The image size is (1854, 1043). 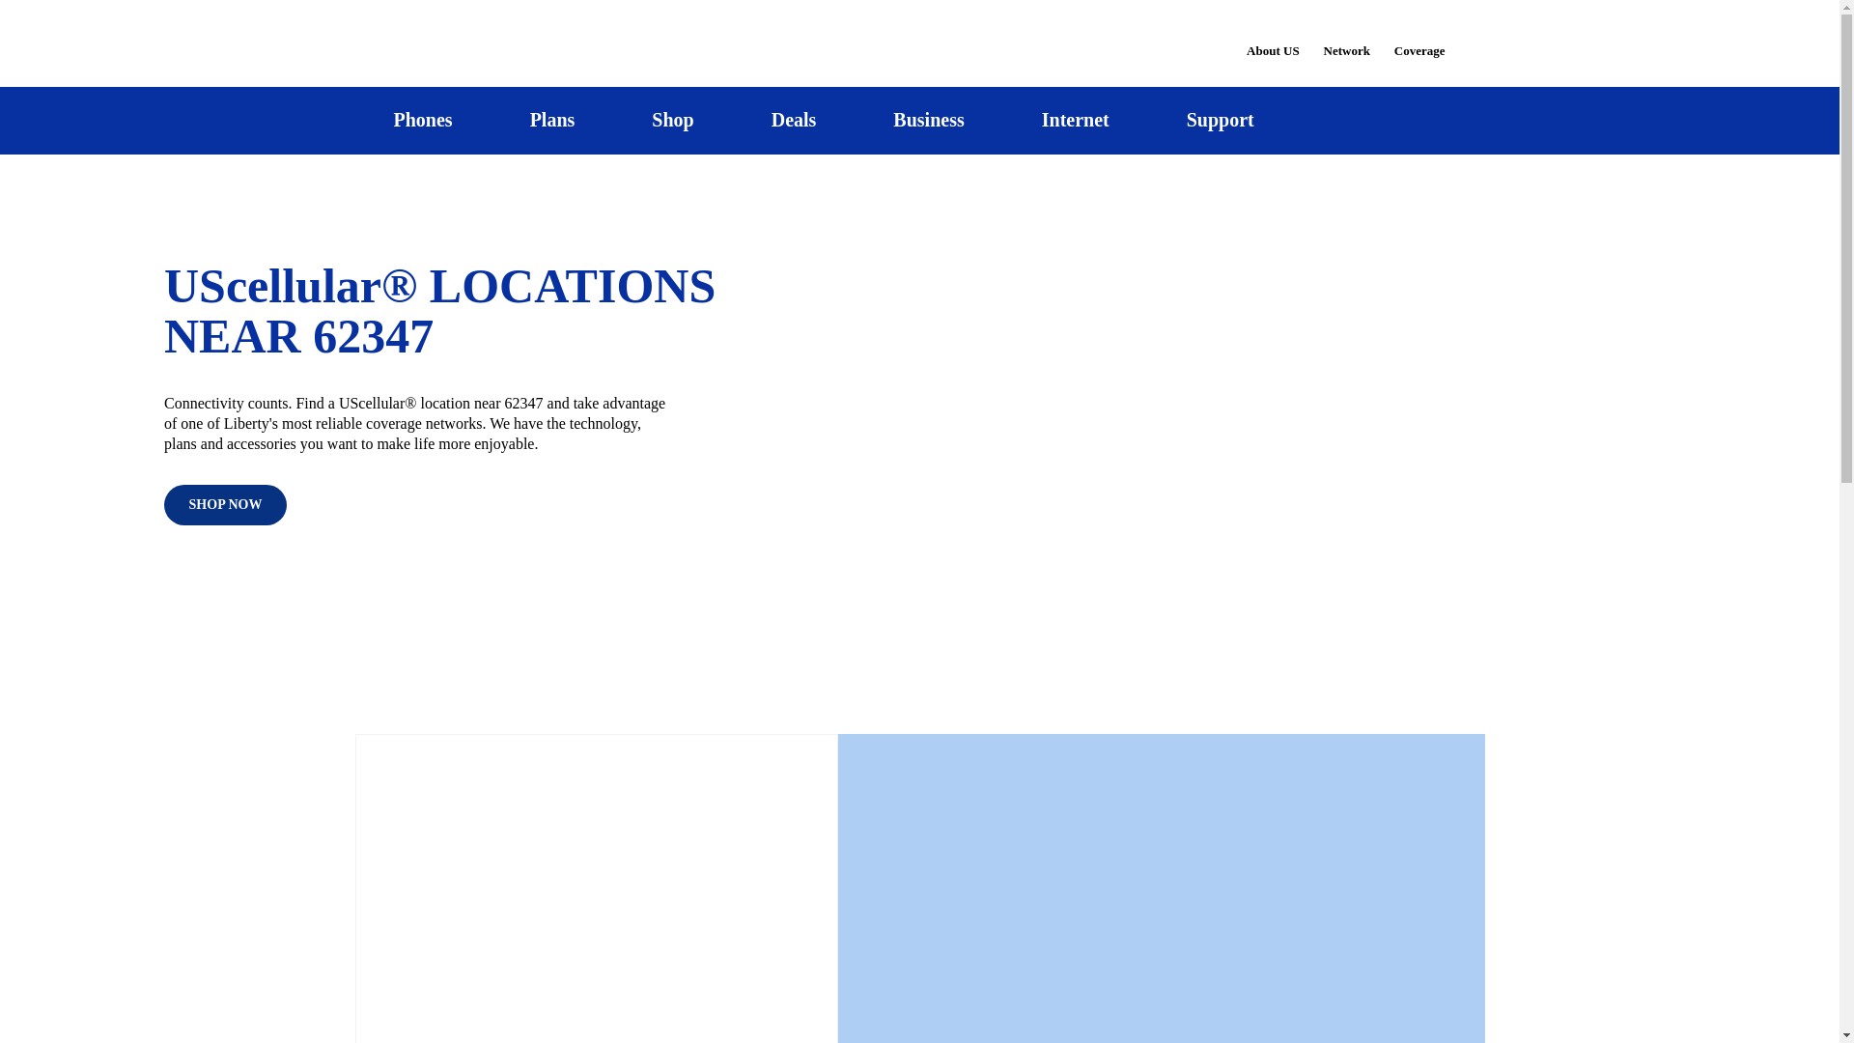 What do you see at coordinates (423, 120) in the screenshot?
I see `Phones` at bounding box center [423, 120].